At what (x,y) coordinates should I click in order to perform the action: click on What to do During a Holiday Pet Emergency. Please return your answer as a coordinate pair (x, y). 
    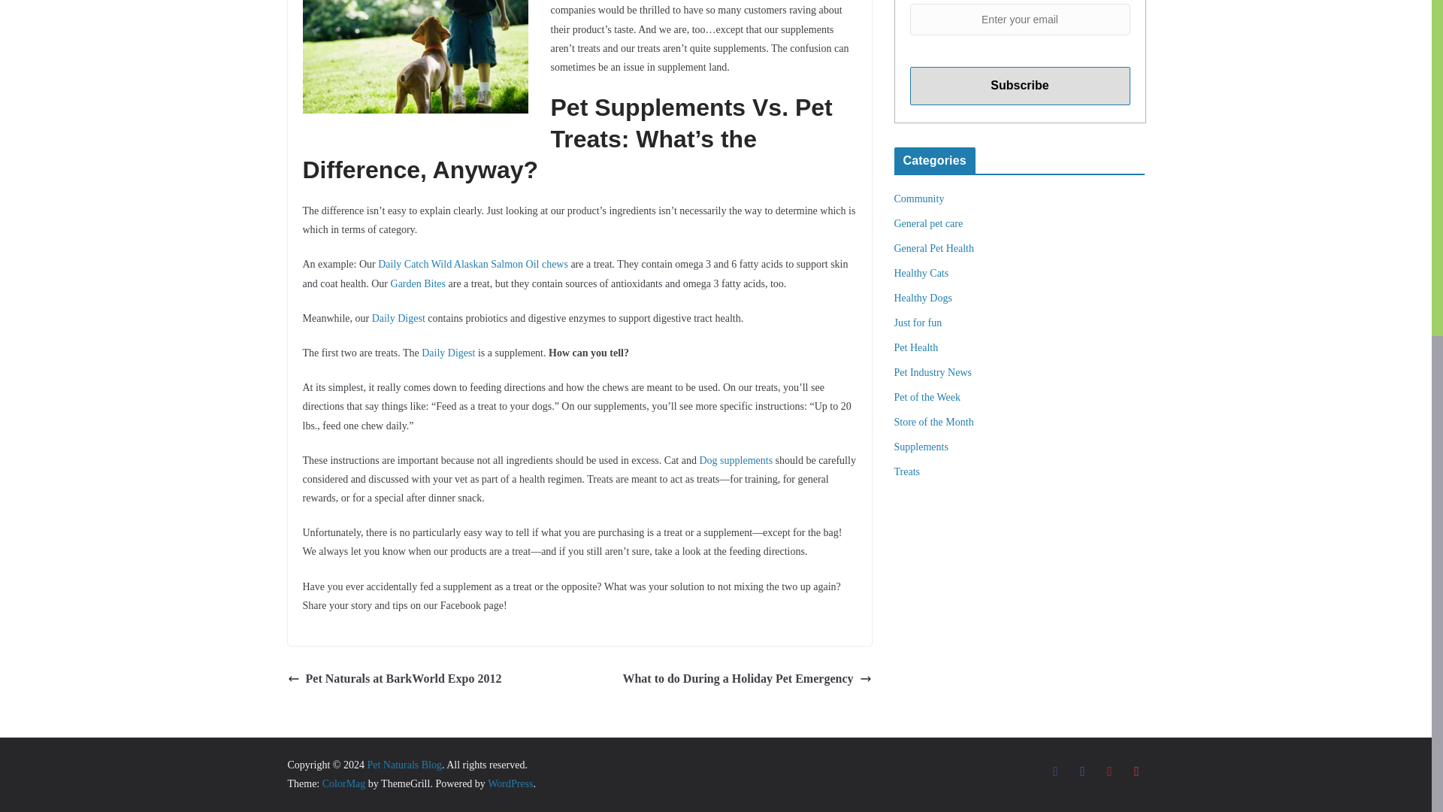
    Looking at the image, I should click on (746, 679).